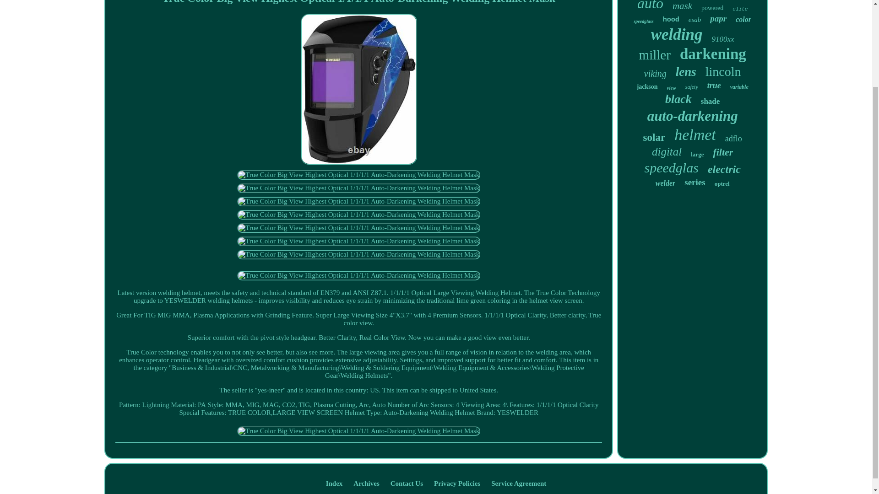  I want to click on black, so click(678, 99).